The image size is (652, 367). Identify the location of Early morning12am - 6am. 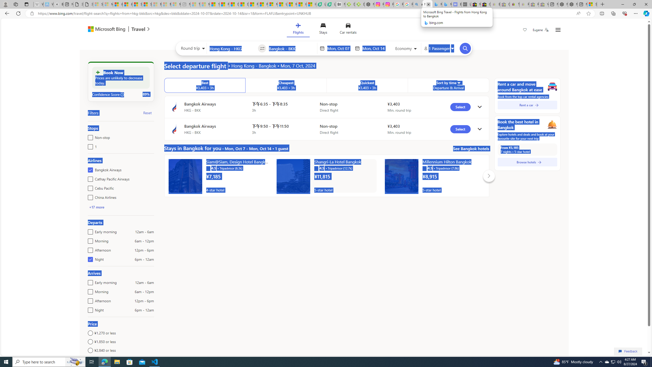
(89, 281).